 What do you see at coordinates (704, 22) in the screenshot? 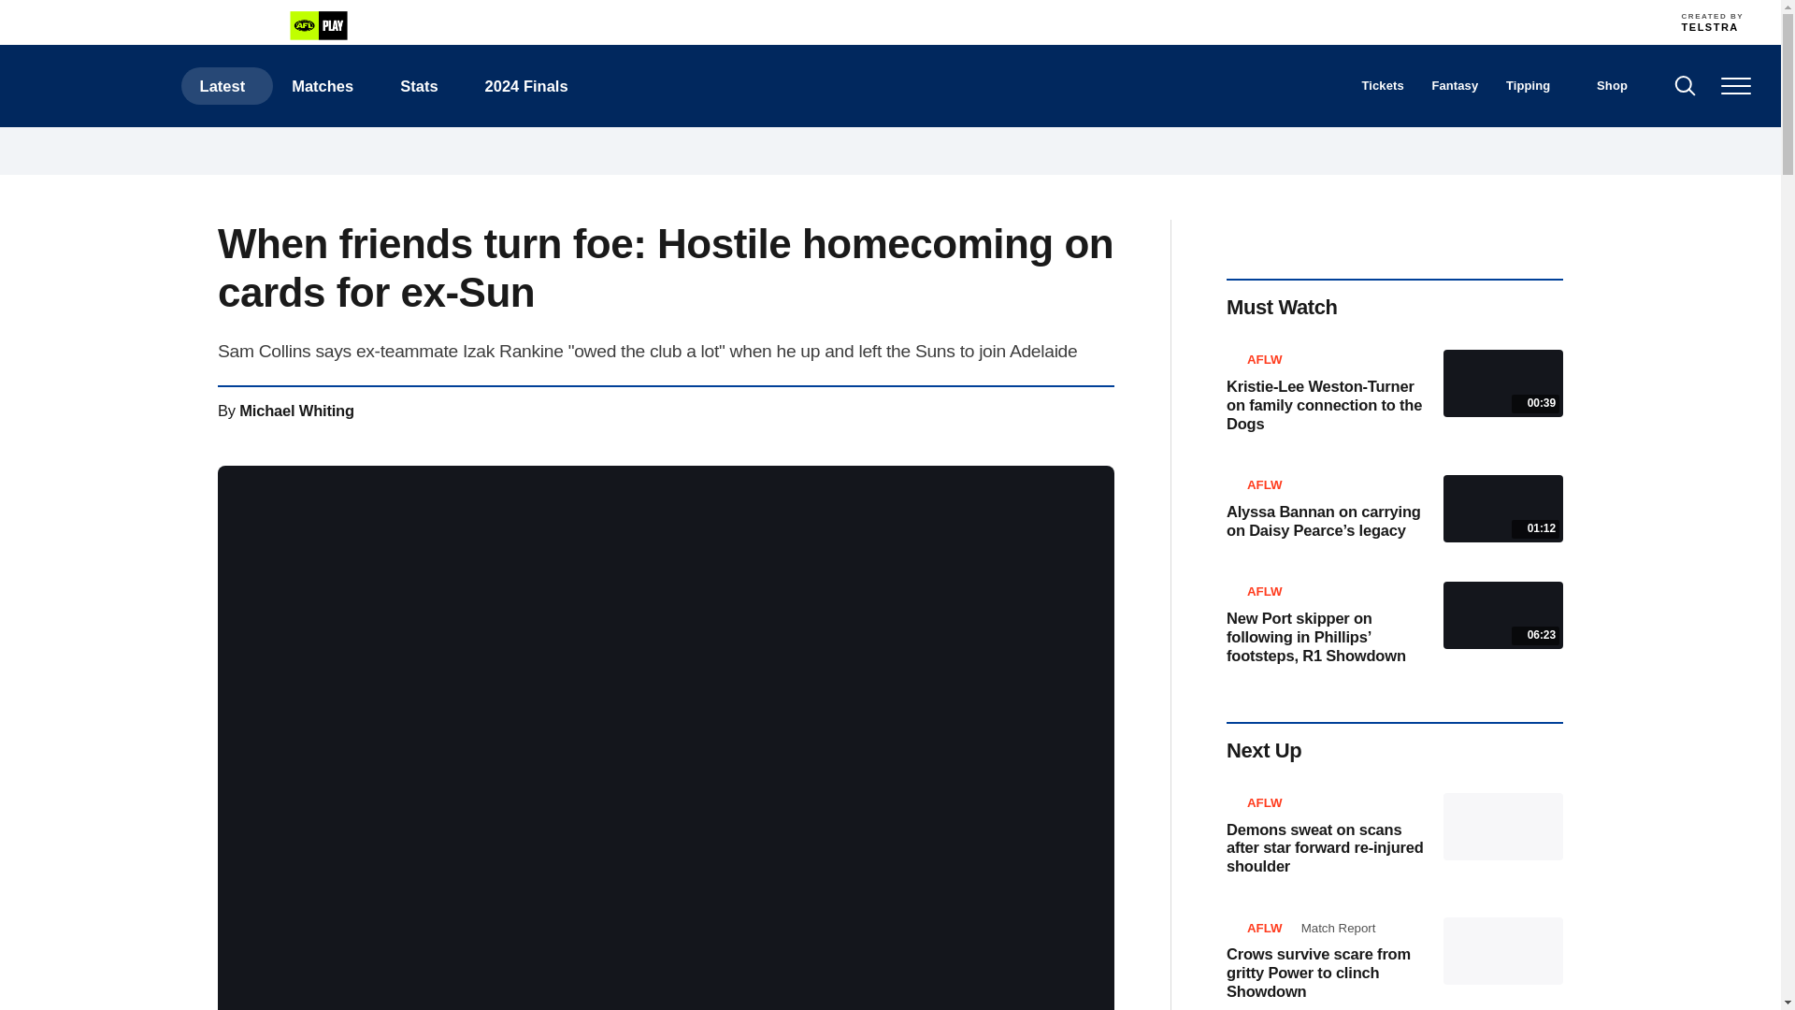
I see `Brisbane` at bounding box center [704, 22].